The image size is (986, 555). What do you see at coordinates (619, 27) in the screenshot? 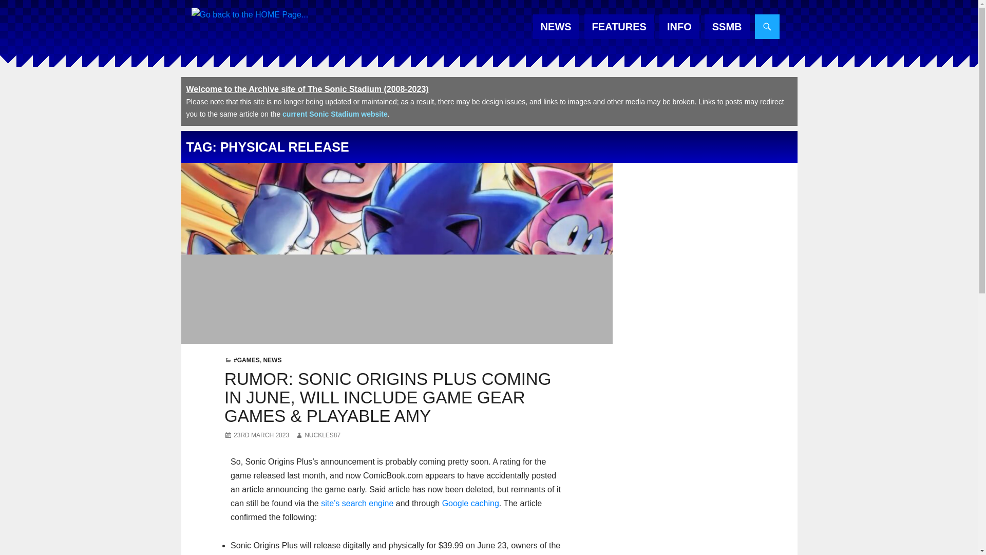
I see `FEATURES` at bounding box center [619, 27].